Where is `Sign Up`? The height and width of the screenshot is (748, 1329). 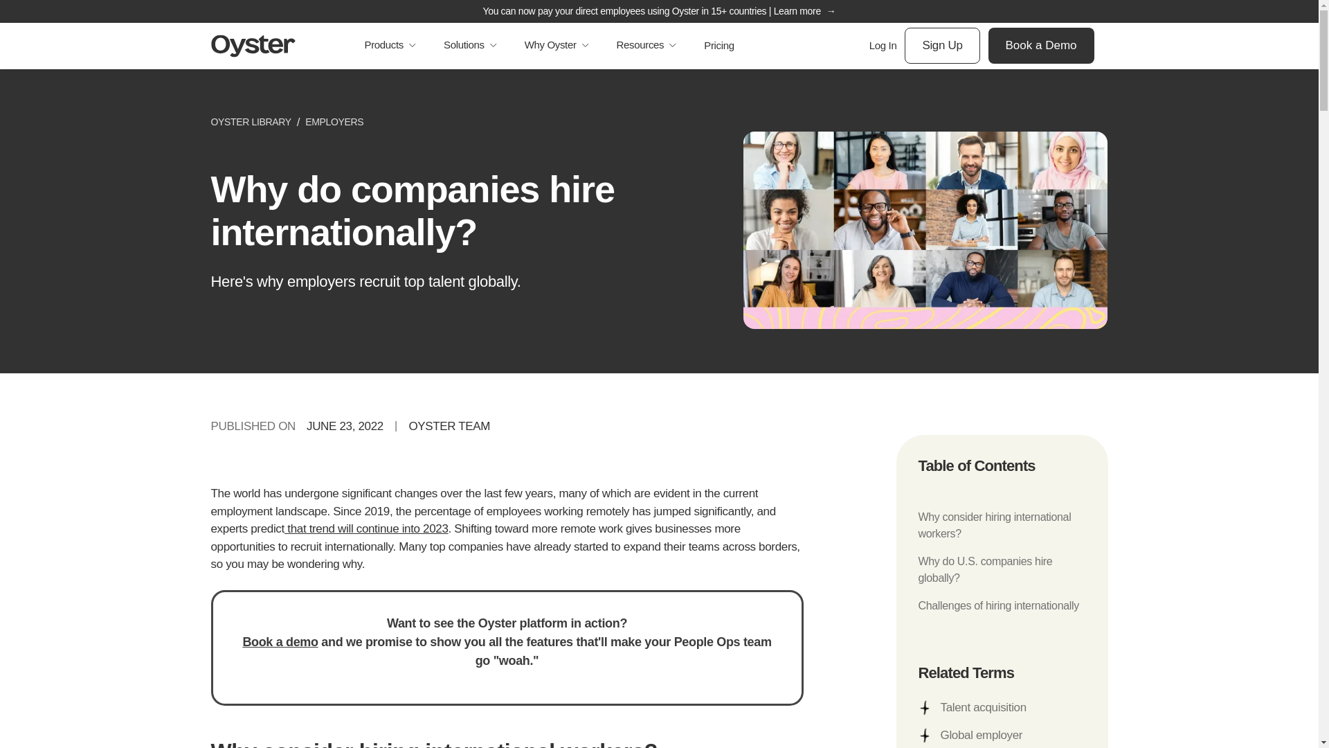
Sign Up is located at coordinates (942, 45).